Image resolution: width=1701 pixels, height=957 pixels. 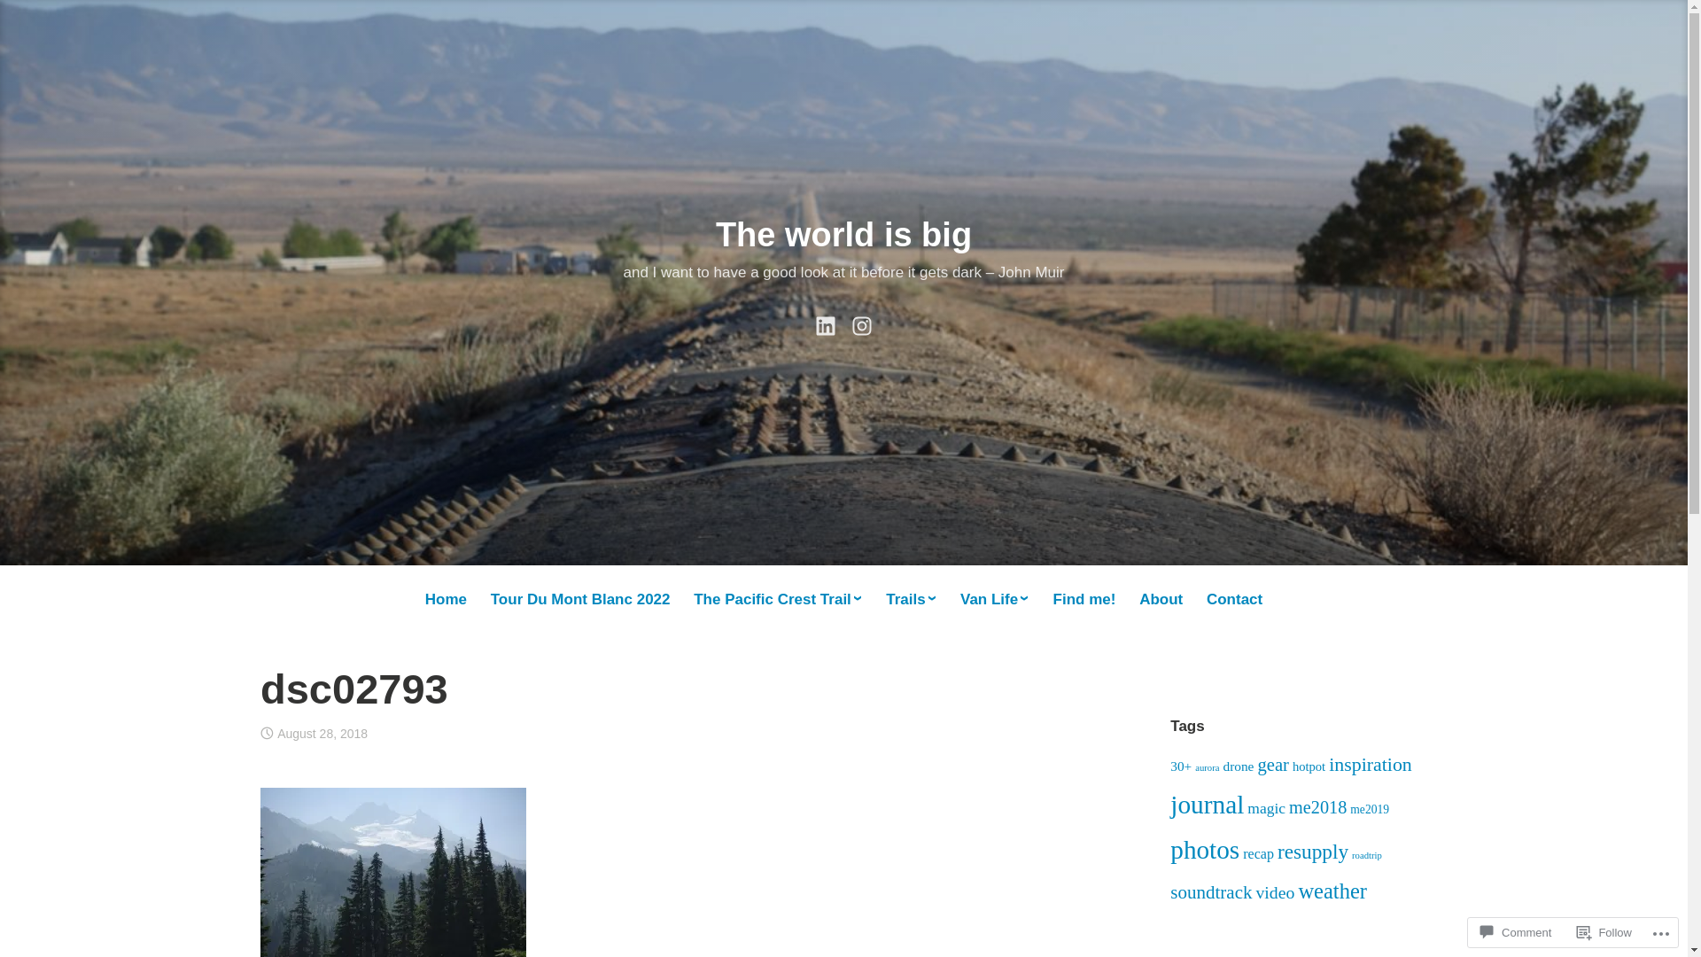 What do you see at coordinates (446, 601) in the screenshot?
I see `Home` at bounding box center [446, 601].